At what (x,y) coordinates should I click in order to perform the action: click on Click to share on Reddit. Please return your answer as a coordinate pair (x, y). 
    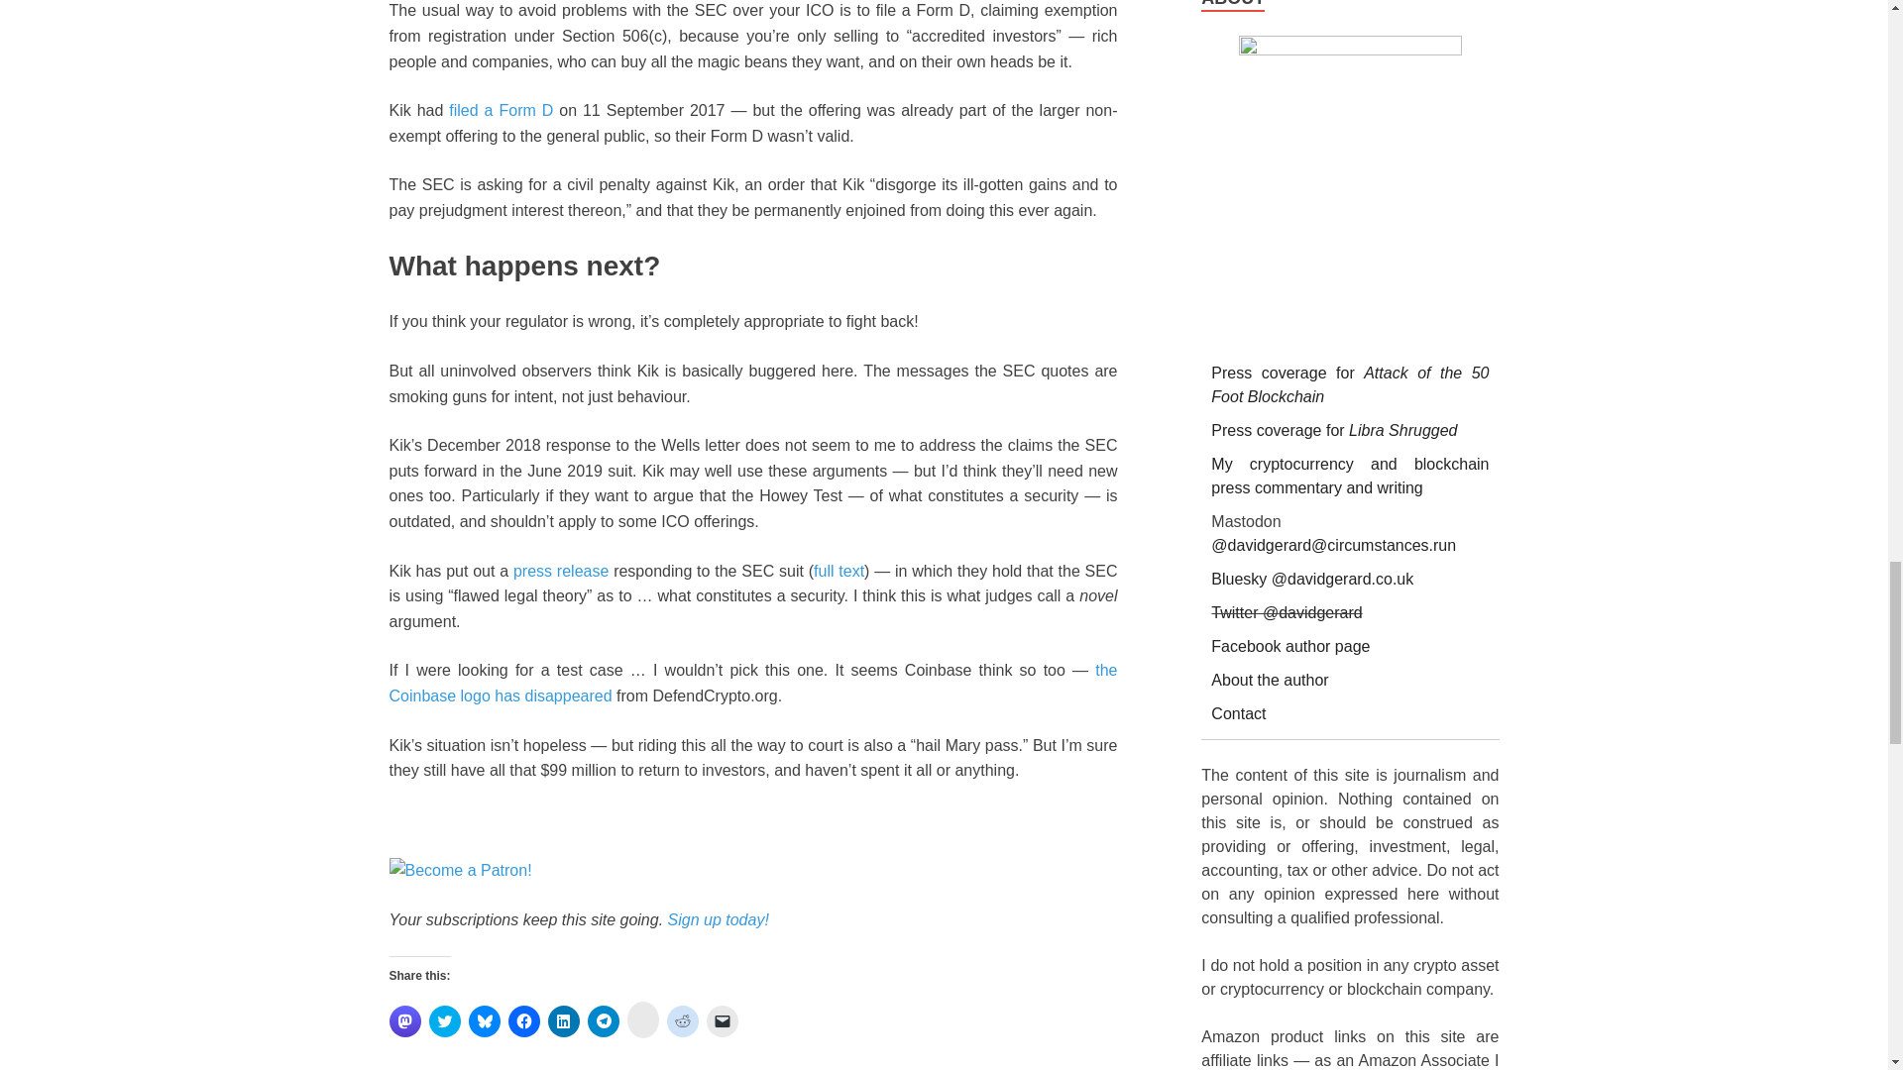
    Looking at the image, I should click on (682, 1020).